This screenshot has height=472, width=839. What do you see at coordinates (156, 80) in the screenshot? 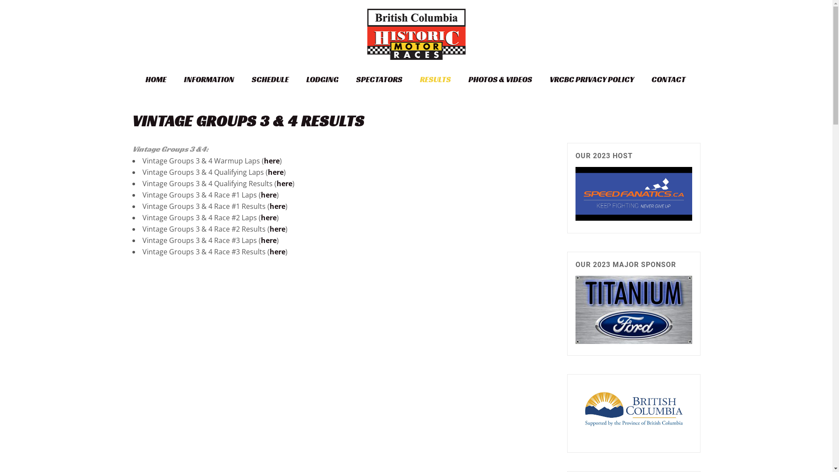
I see `HOME` at bounding box center [156, 80].